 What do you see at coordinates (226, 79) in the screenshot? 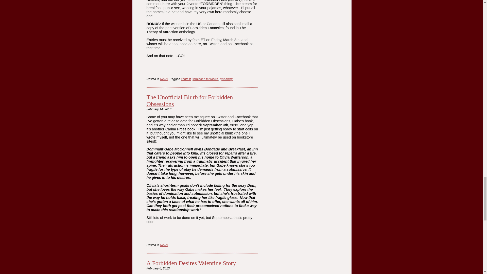
I see `giveaway` at bounding box center [226, 79].